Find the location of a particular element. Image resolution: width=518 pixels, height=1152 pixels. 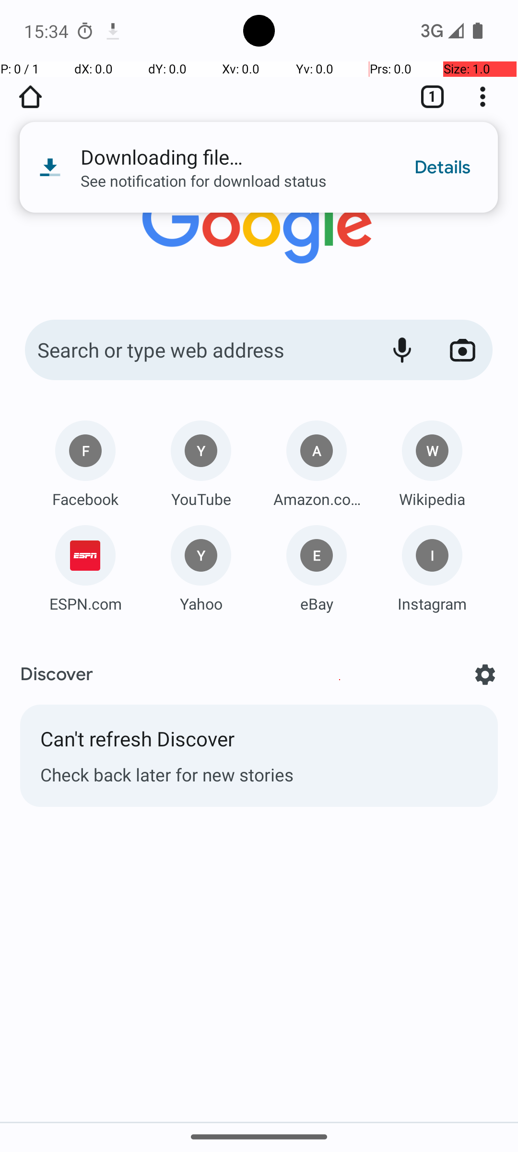

Check back later for new stories is located at coordinates (259, 774).